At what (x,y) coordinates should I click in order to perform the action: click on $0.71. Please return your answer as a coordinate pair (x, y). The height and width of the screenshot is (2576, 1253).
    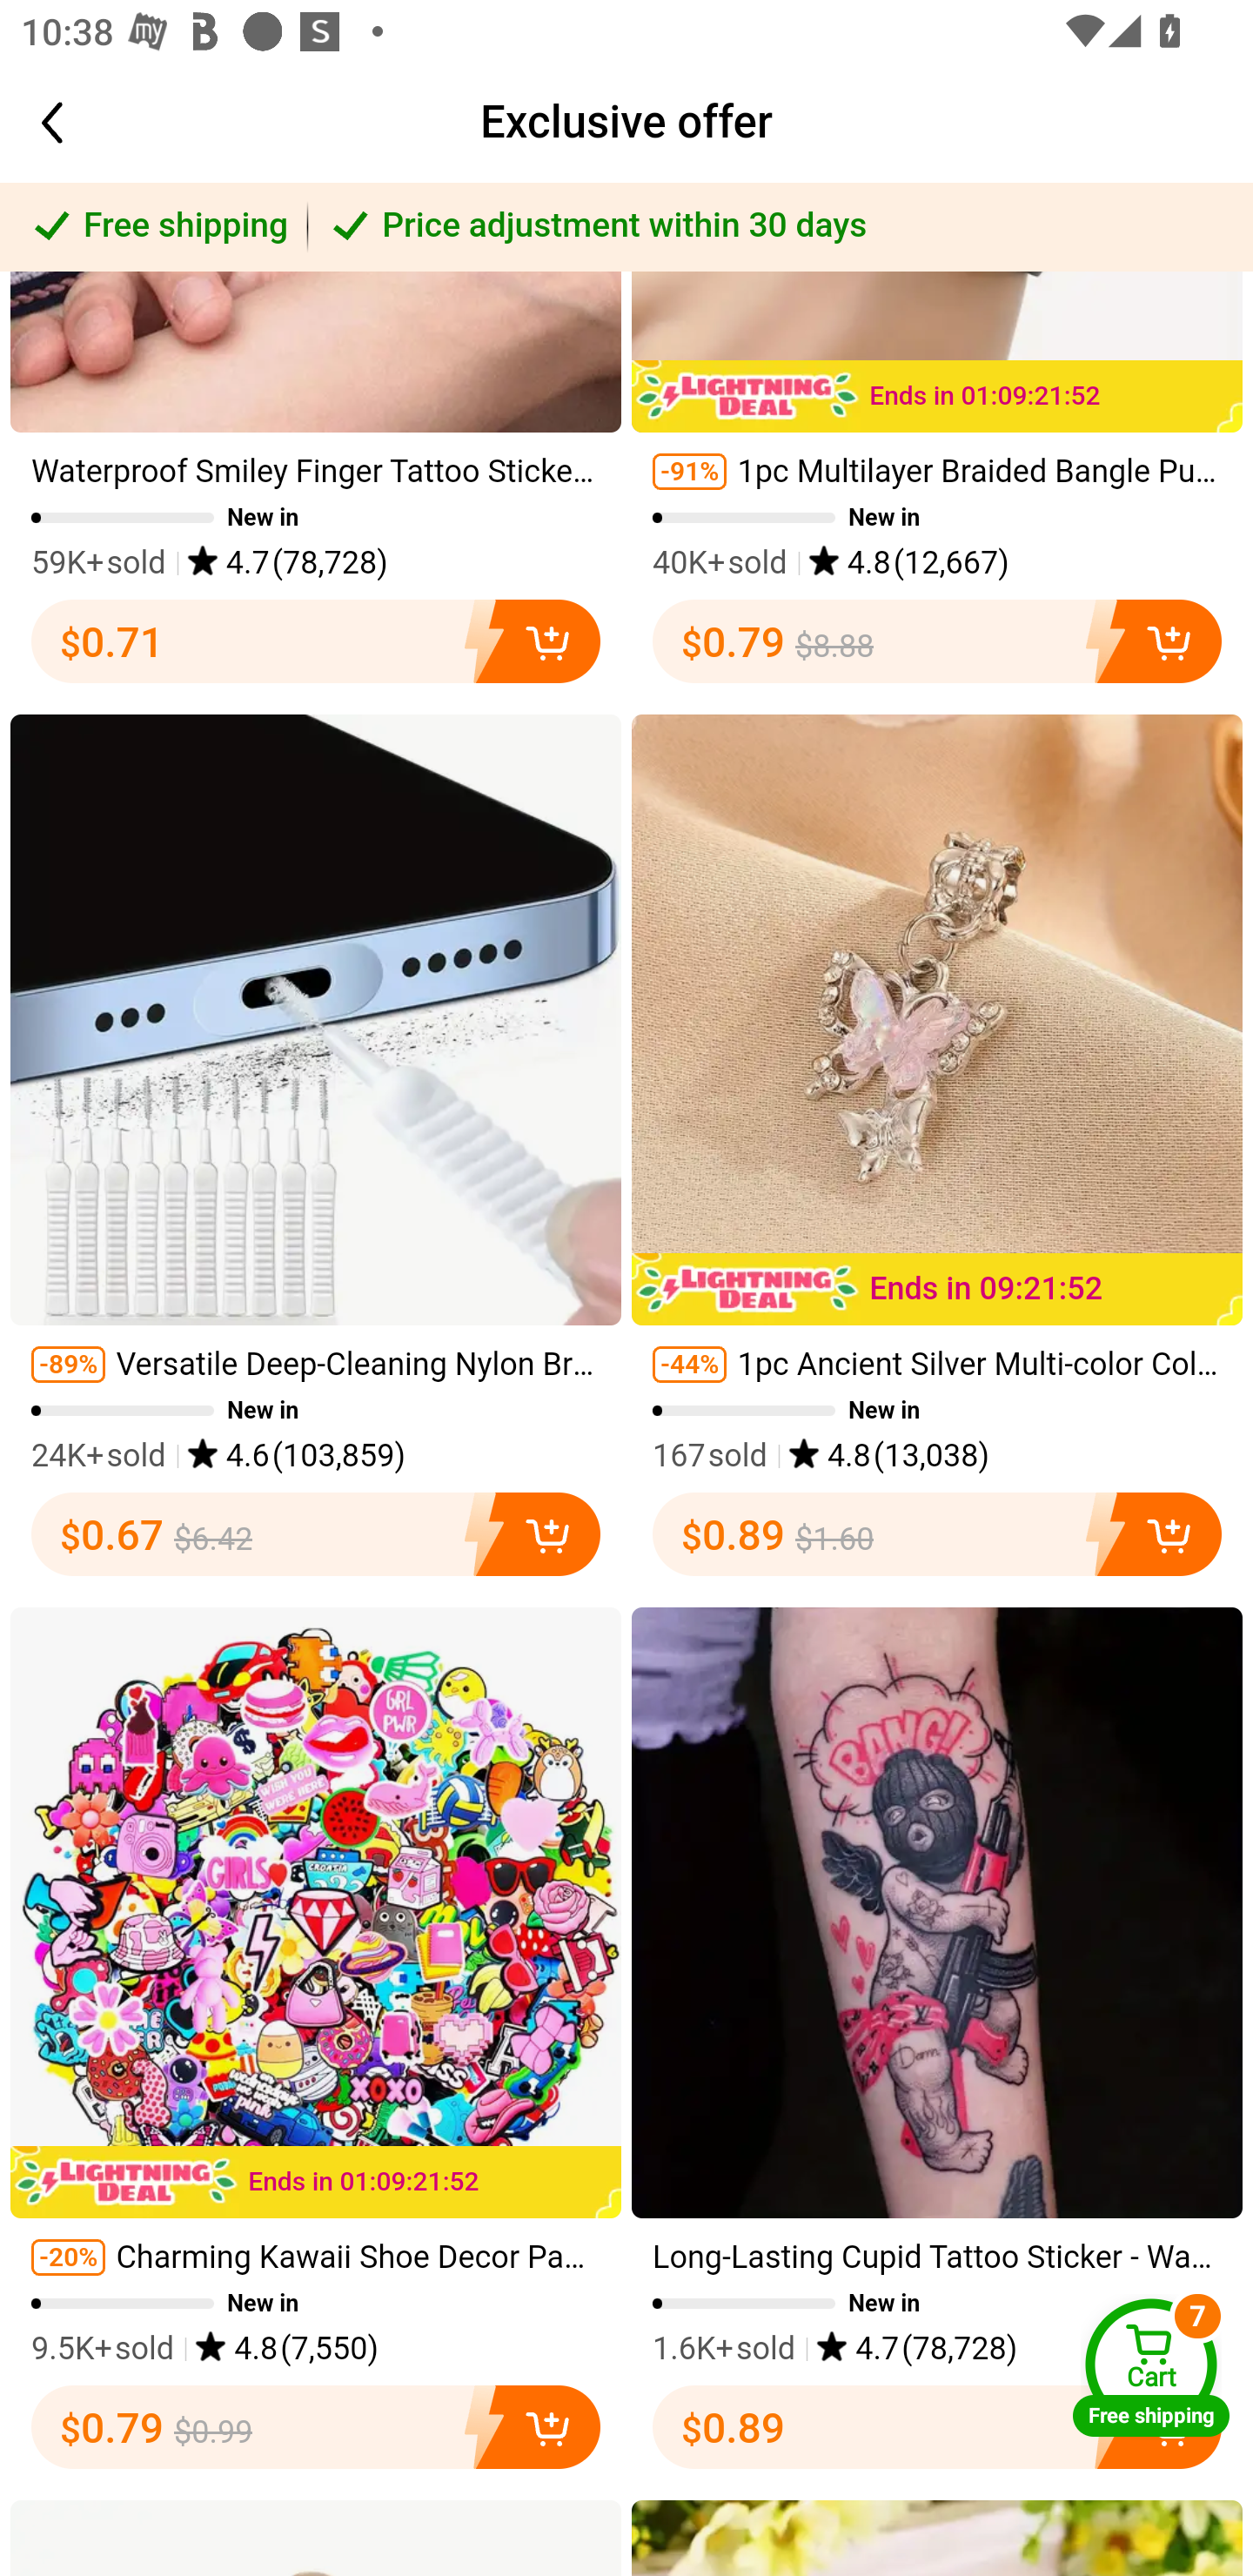
    Looking at the image, I should click on (315, 642).